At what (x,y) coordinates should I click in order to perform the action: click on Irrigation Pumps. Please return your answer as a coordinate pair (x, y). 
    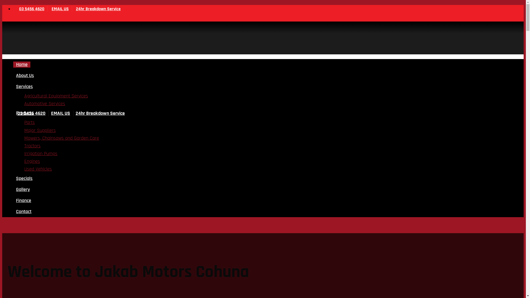
    Looking at the image, I should click on (41, 154).